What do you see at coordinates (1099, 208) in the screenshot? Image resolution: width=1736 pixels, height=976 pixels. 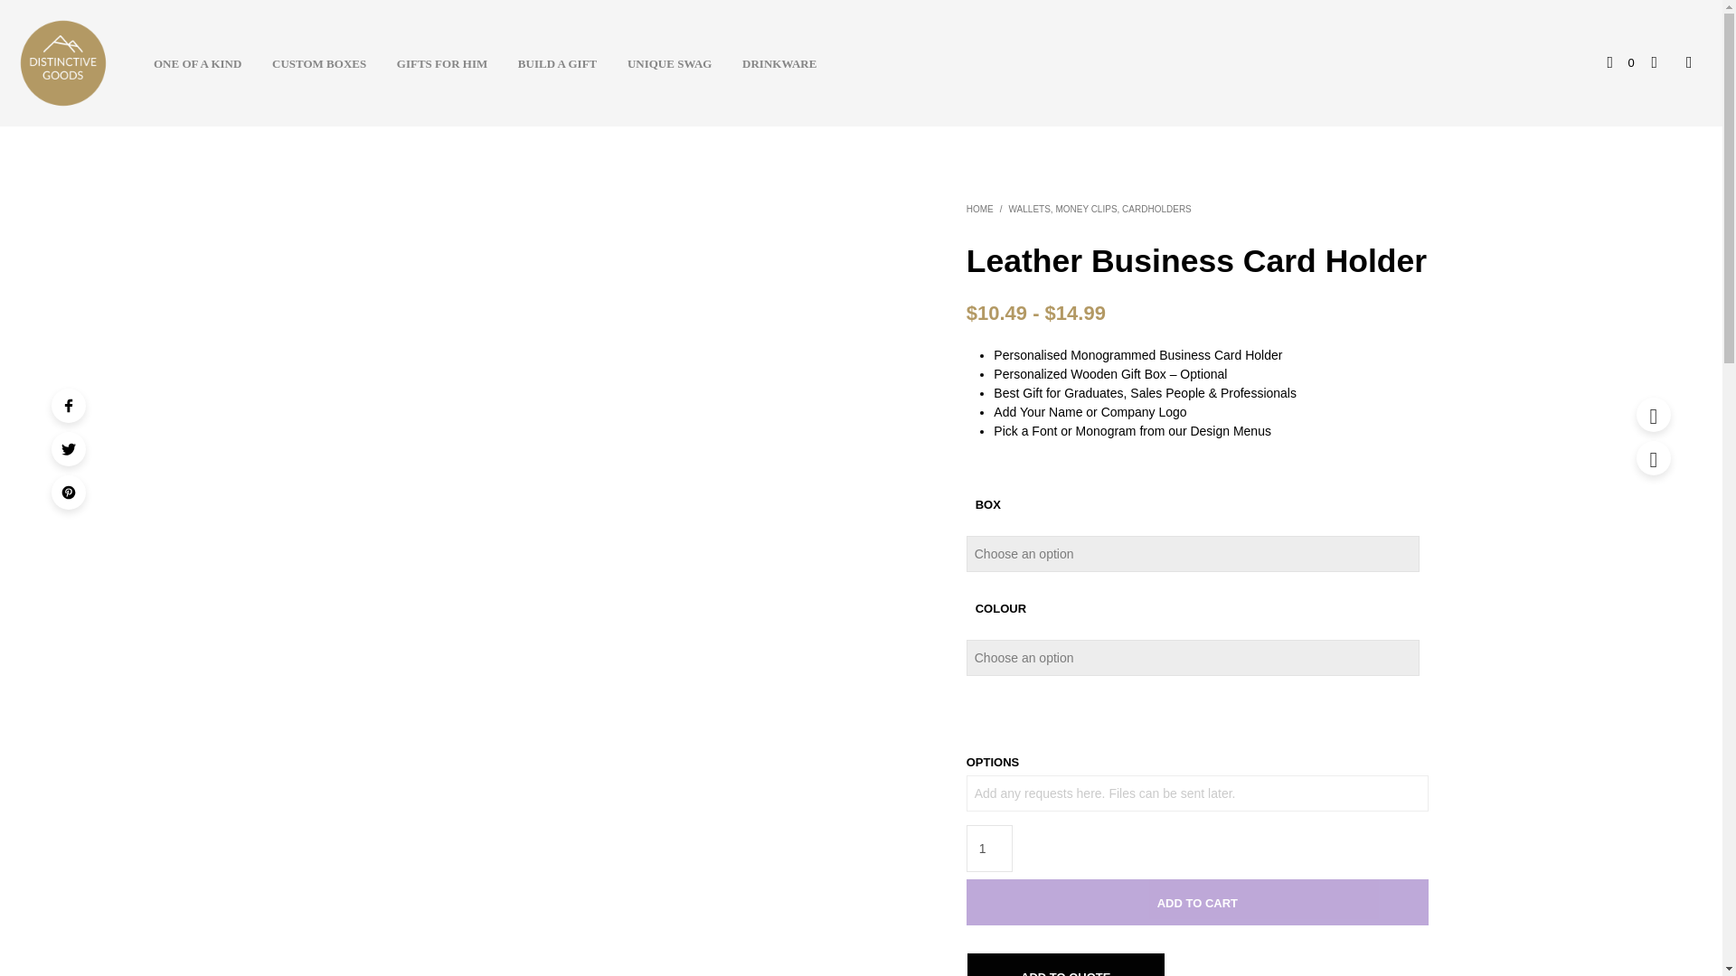 I see `WALLETS, MONEY CLIPS, CARDHOLDERS` at bounding box center [1099, 208].